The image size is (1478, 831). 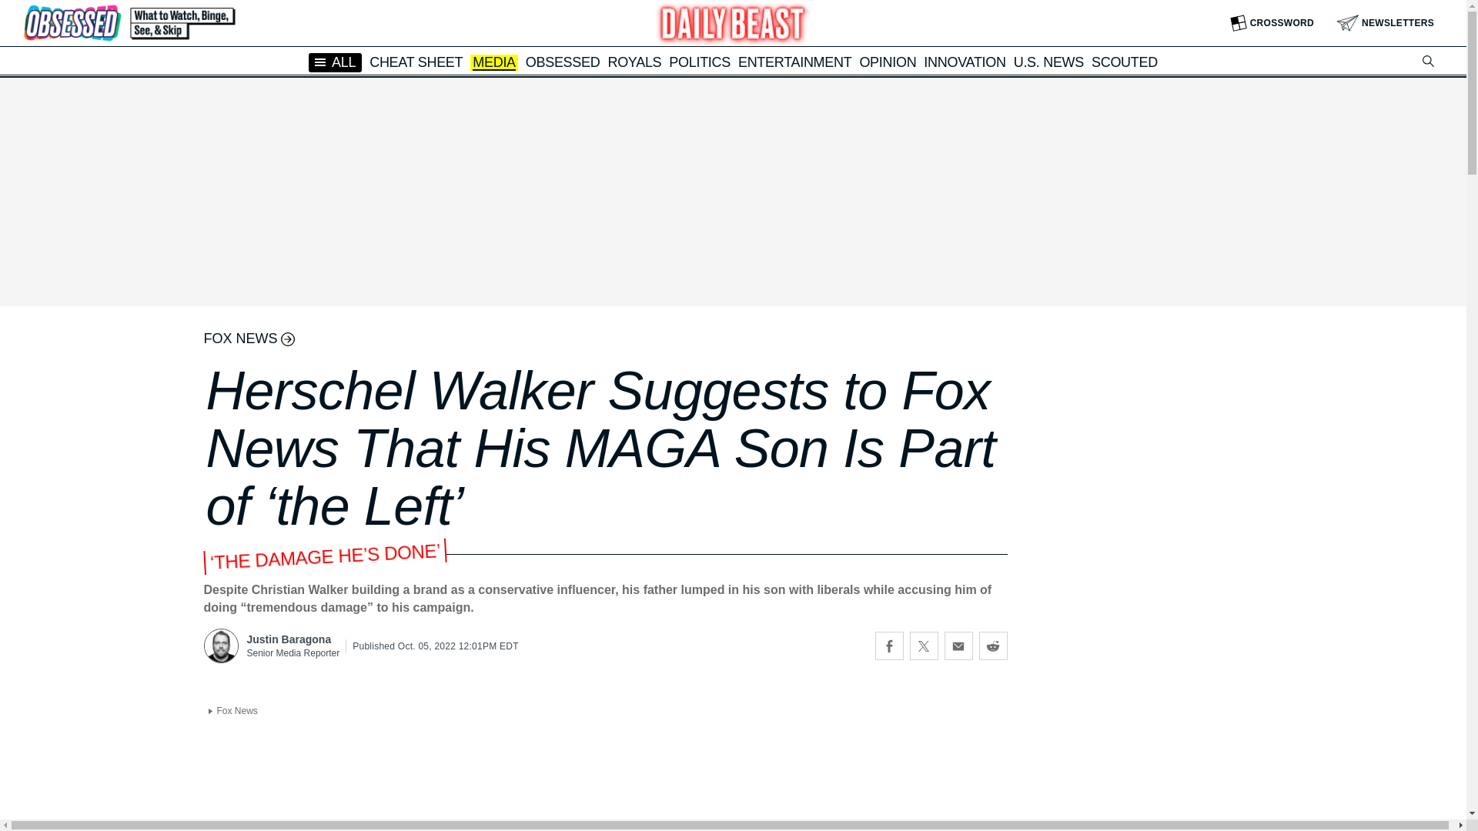 What do you see at coordinates (1124, 62) in the screenshot?
I see `SCOUTED` at bounding box center [1124, 62].